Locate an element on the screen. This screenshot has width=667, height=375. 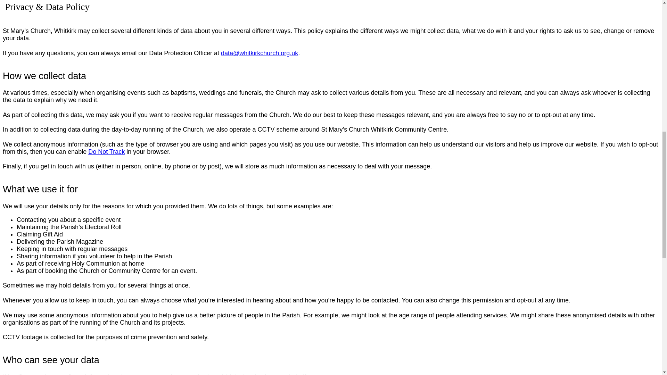
Do Not Track is located at coordinates (106, 151).